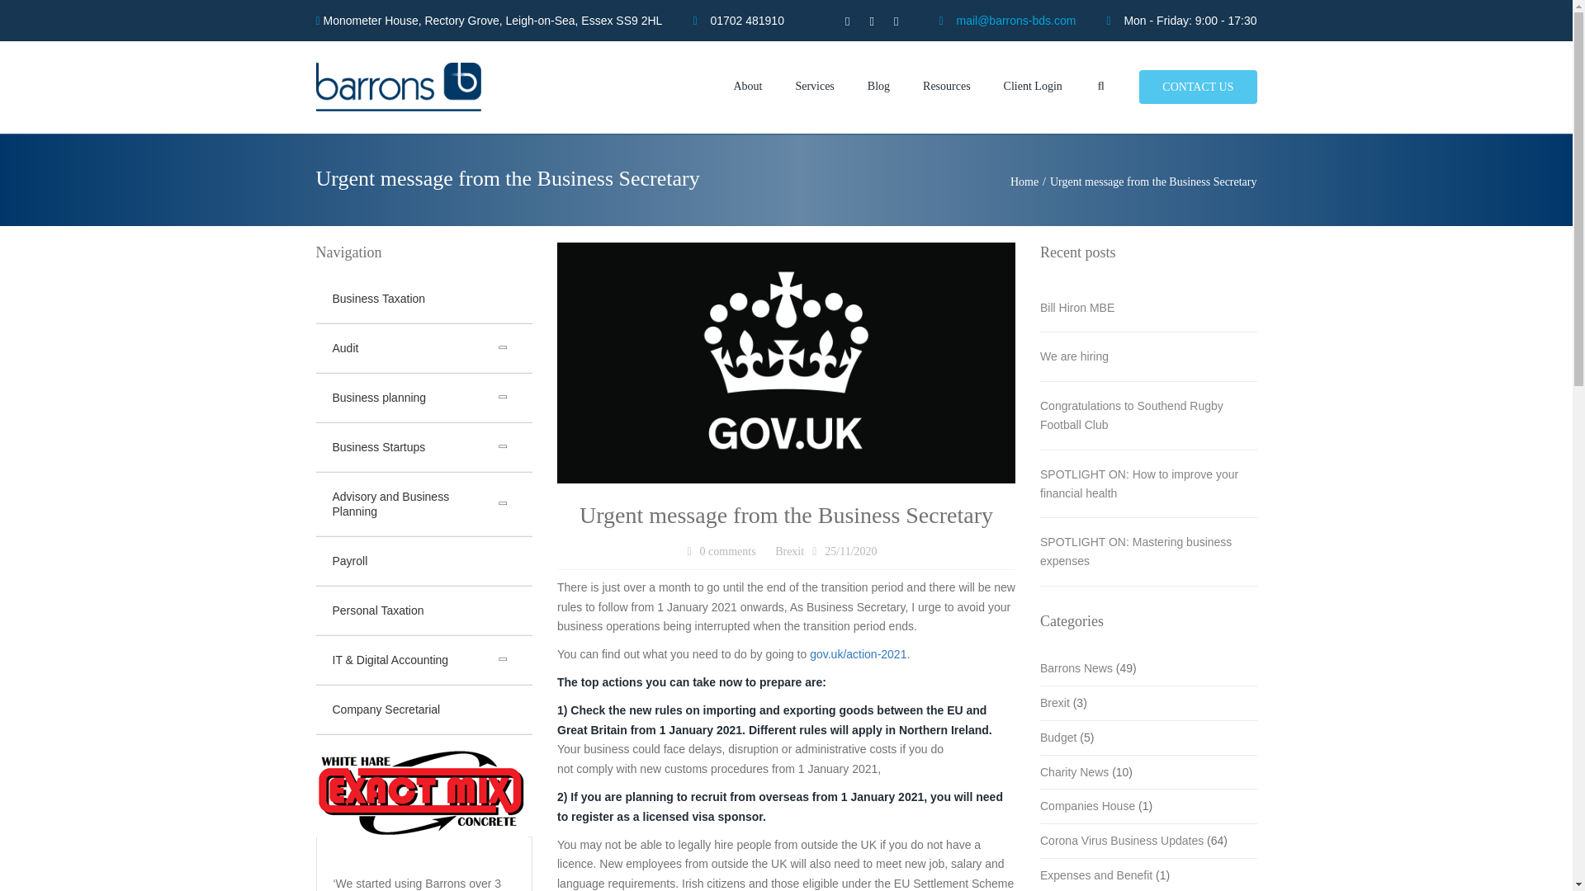  What do you see at coordinates (946, 87) in the screenshot?
I see `Resources` at bounding box center [946, 87].